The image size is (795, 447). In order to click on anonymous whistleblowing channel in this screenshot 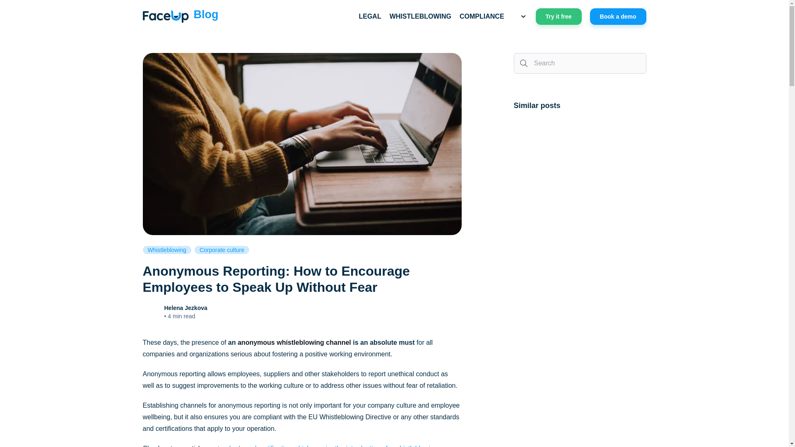, I will do `click(294, 342)`.